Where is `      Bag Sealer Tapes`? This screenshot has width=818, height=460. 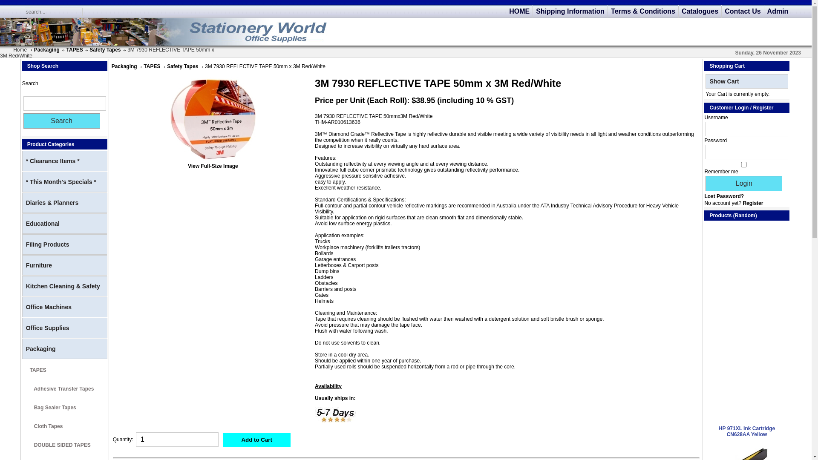       Bag Sealer Tapes is located at coordinates (65, 406).